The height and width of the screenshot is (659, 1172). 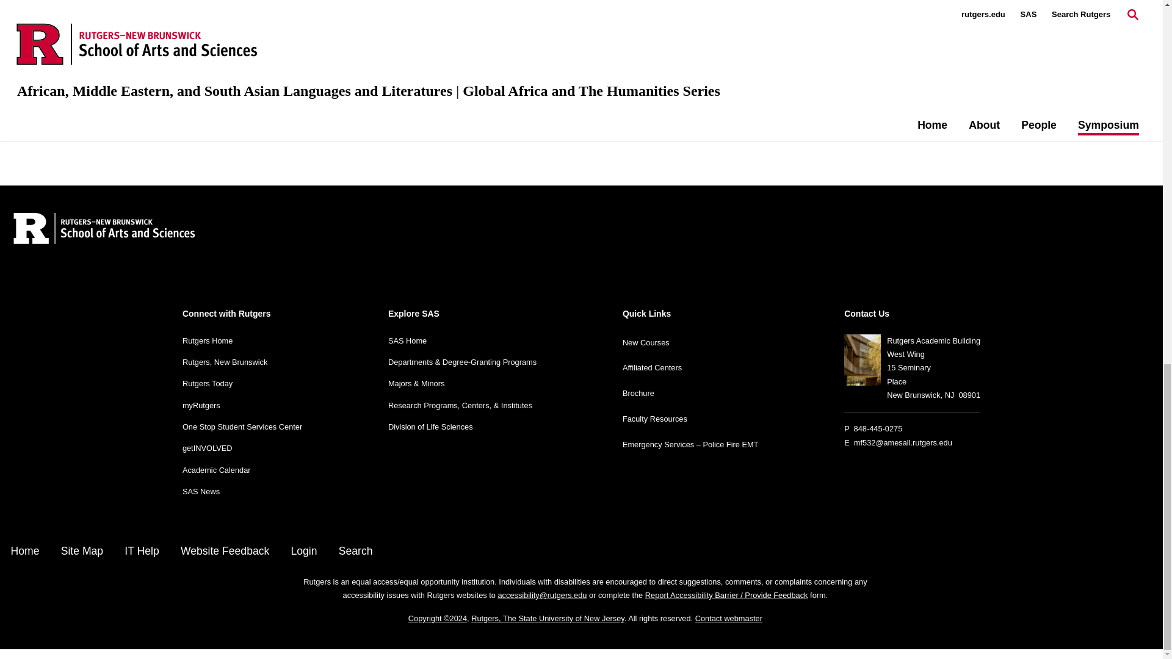 I want to click on One Stop Student Services Center, so click(x=242, y=427).